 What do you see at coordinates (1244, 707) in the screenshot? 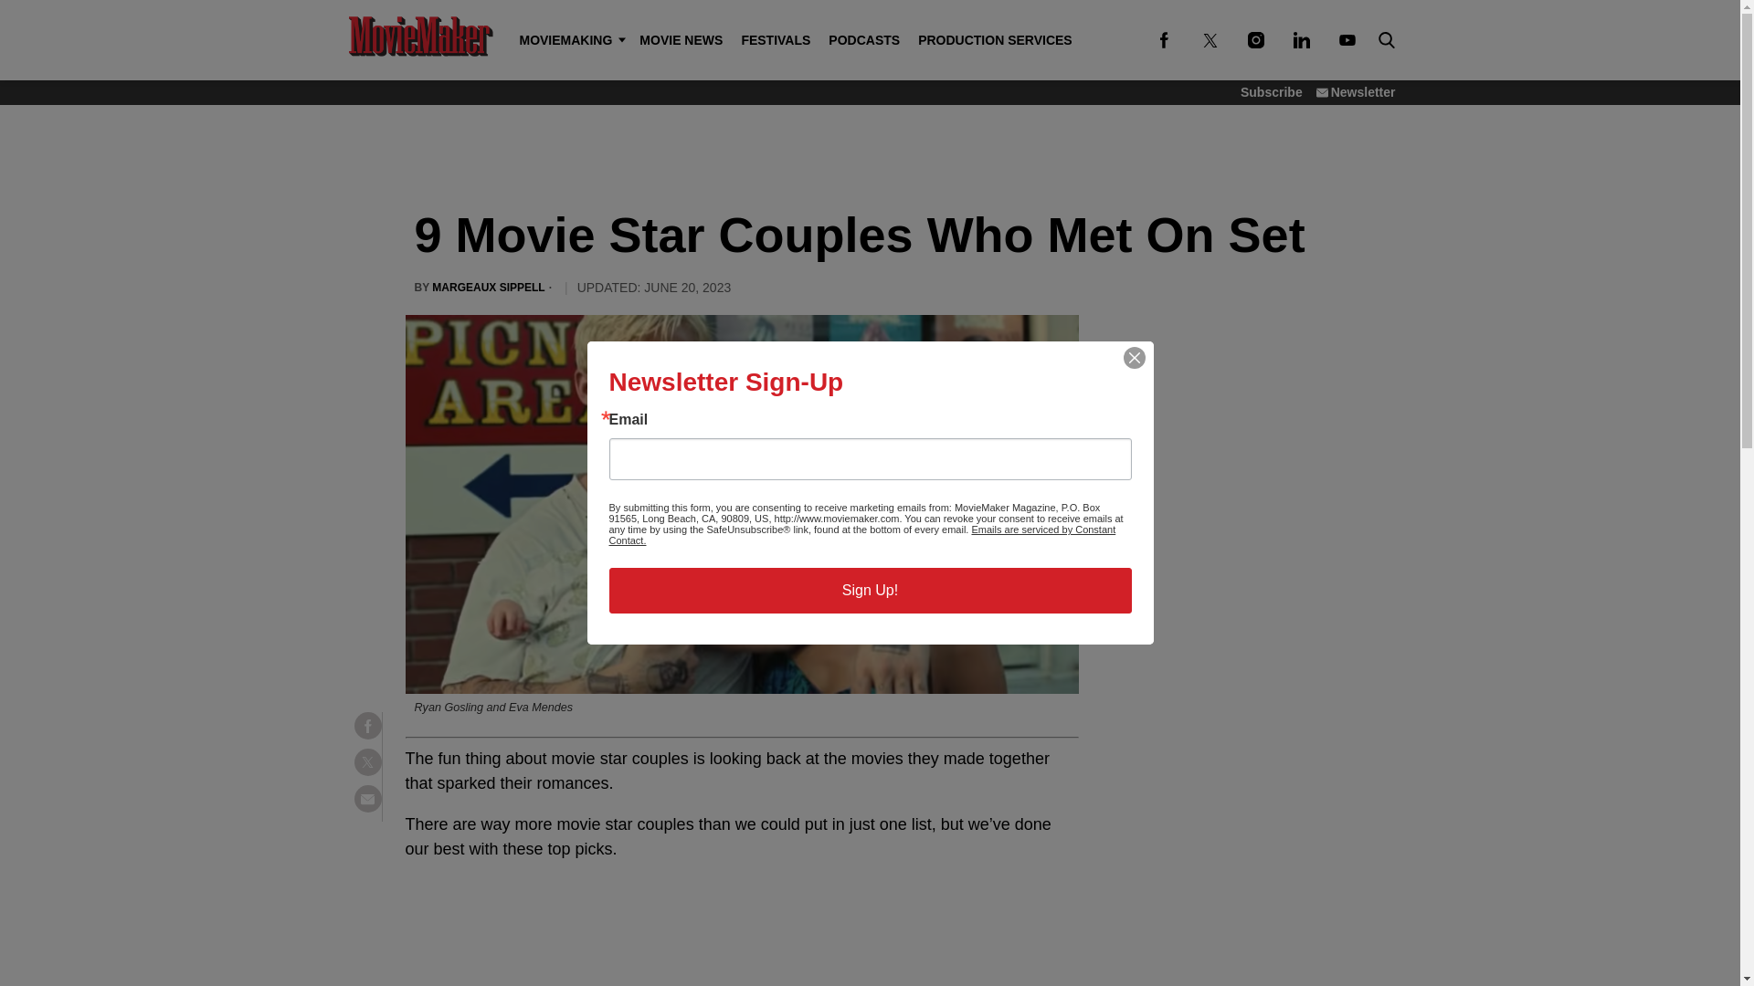
I see `3rd party ad content` at bounding box center [1244, 707].